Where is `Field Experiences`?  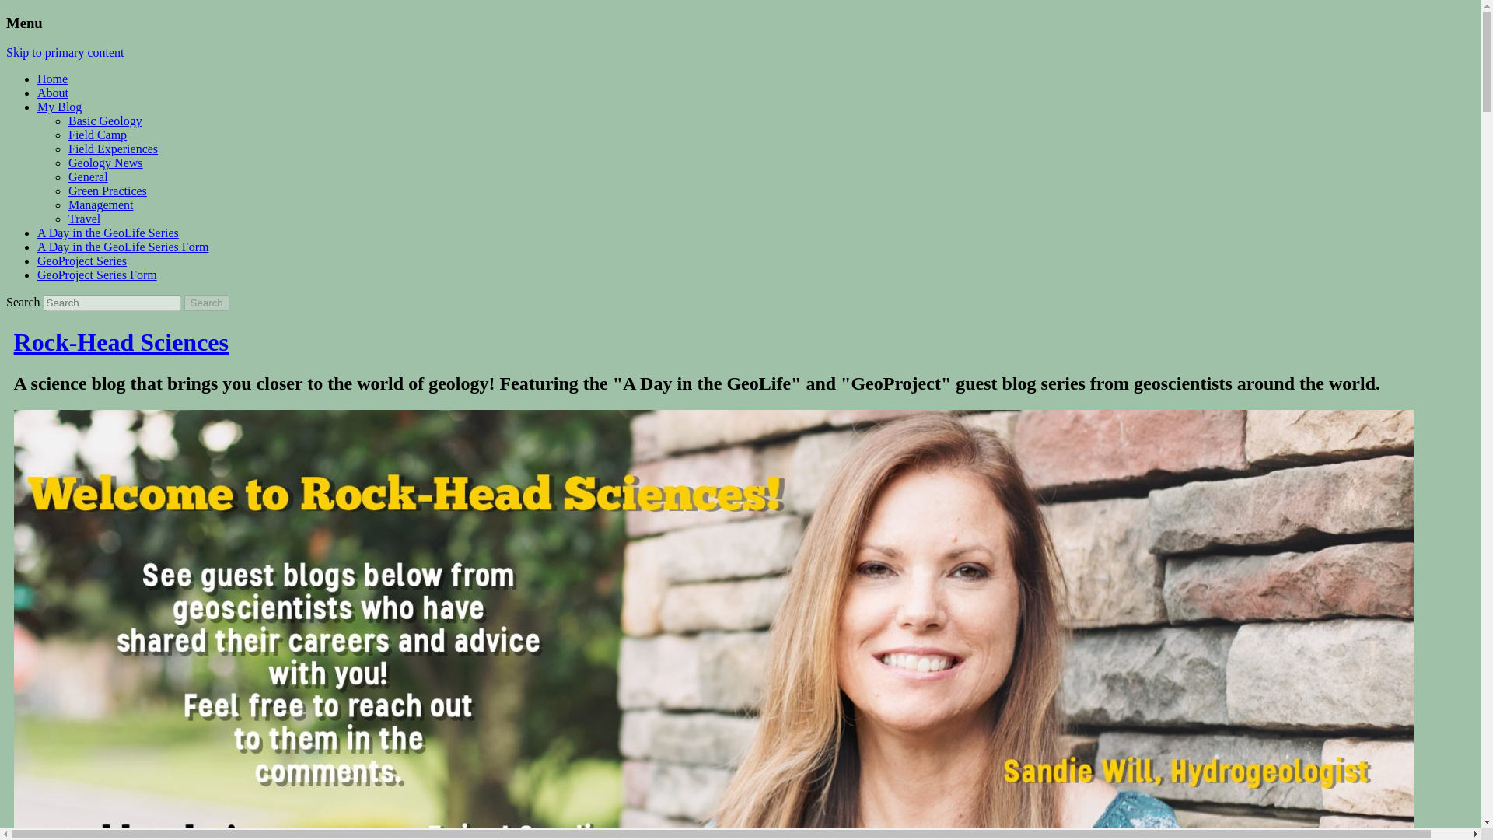
Field Experiences is located at coordinates (114, 148).